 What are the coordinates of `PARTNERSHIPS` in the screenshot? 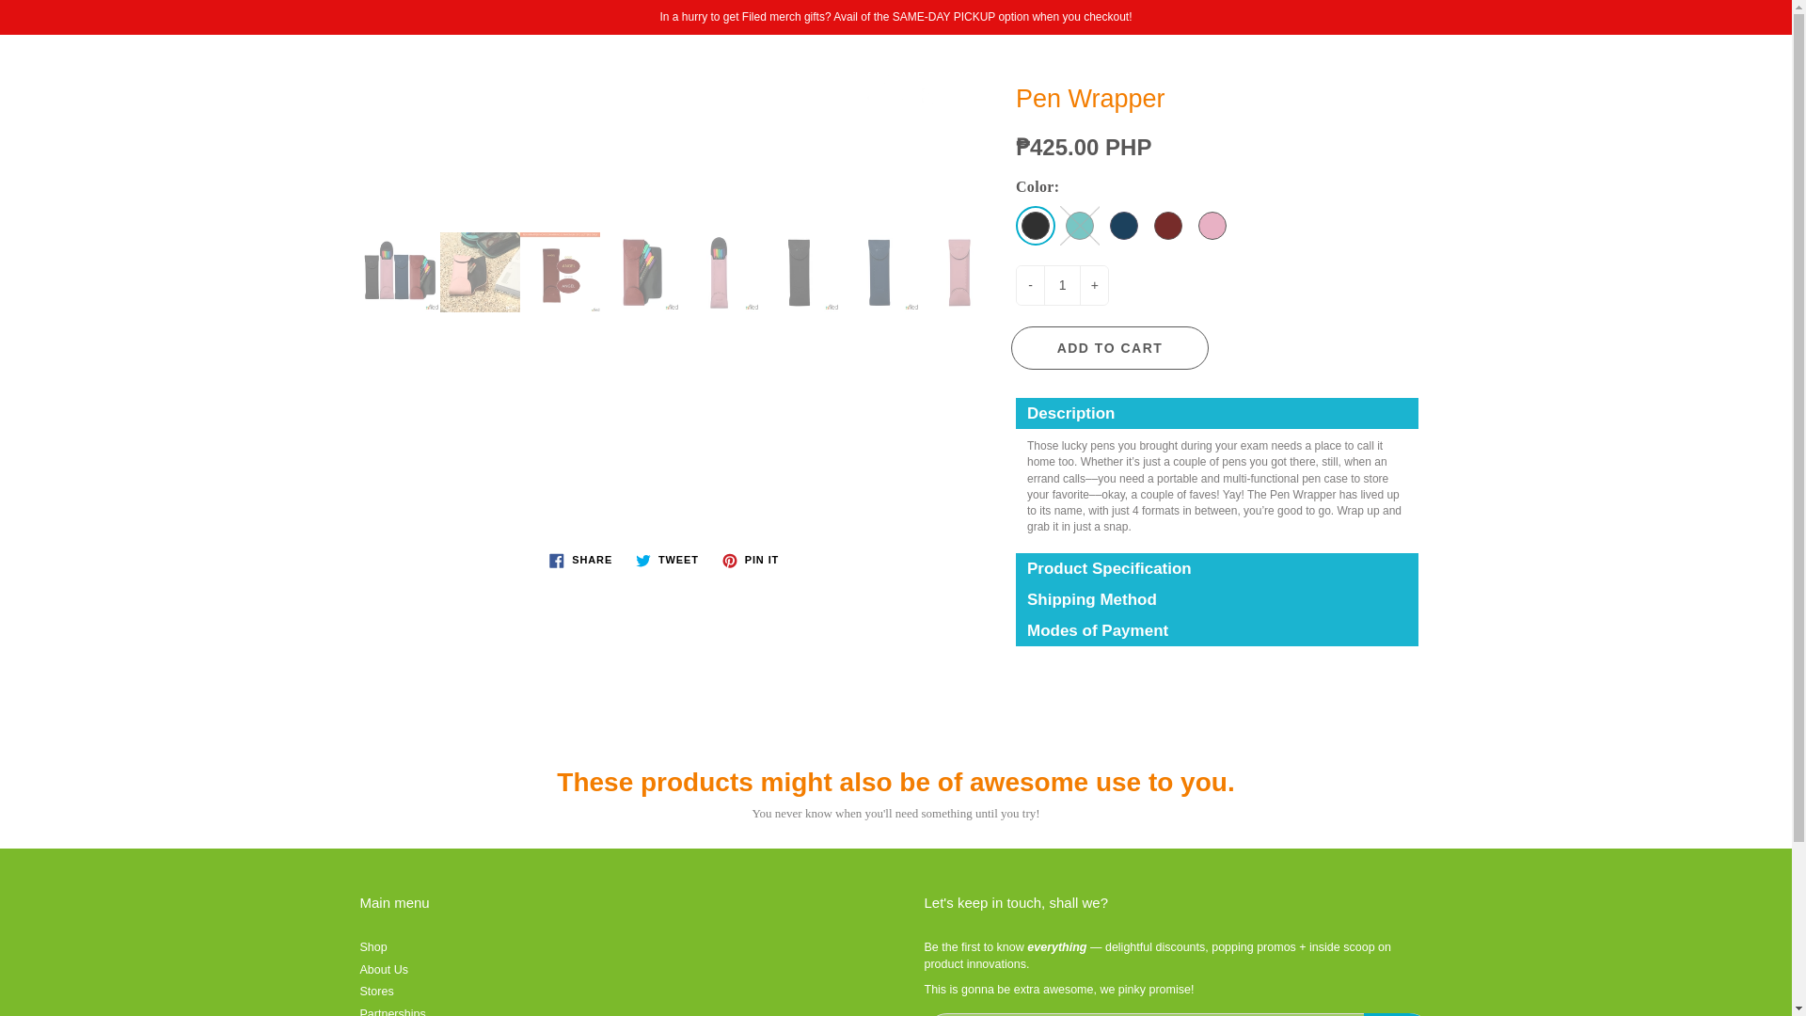 It's located at (1014, 169).